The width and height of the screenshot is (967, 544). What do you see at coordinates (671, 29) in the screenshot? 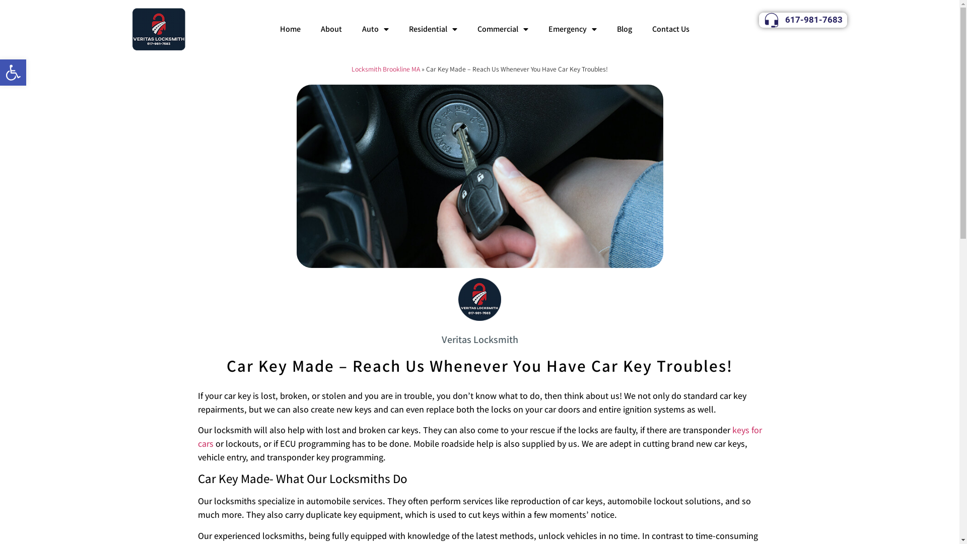
I see `Contact Us` at bounding box center [671, 29].